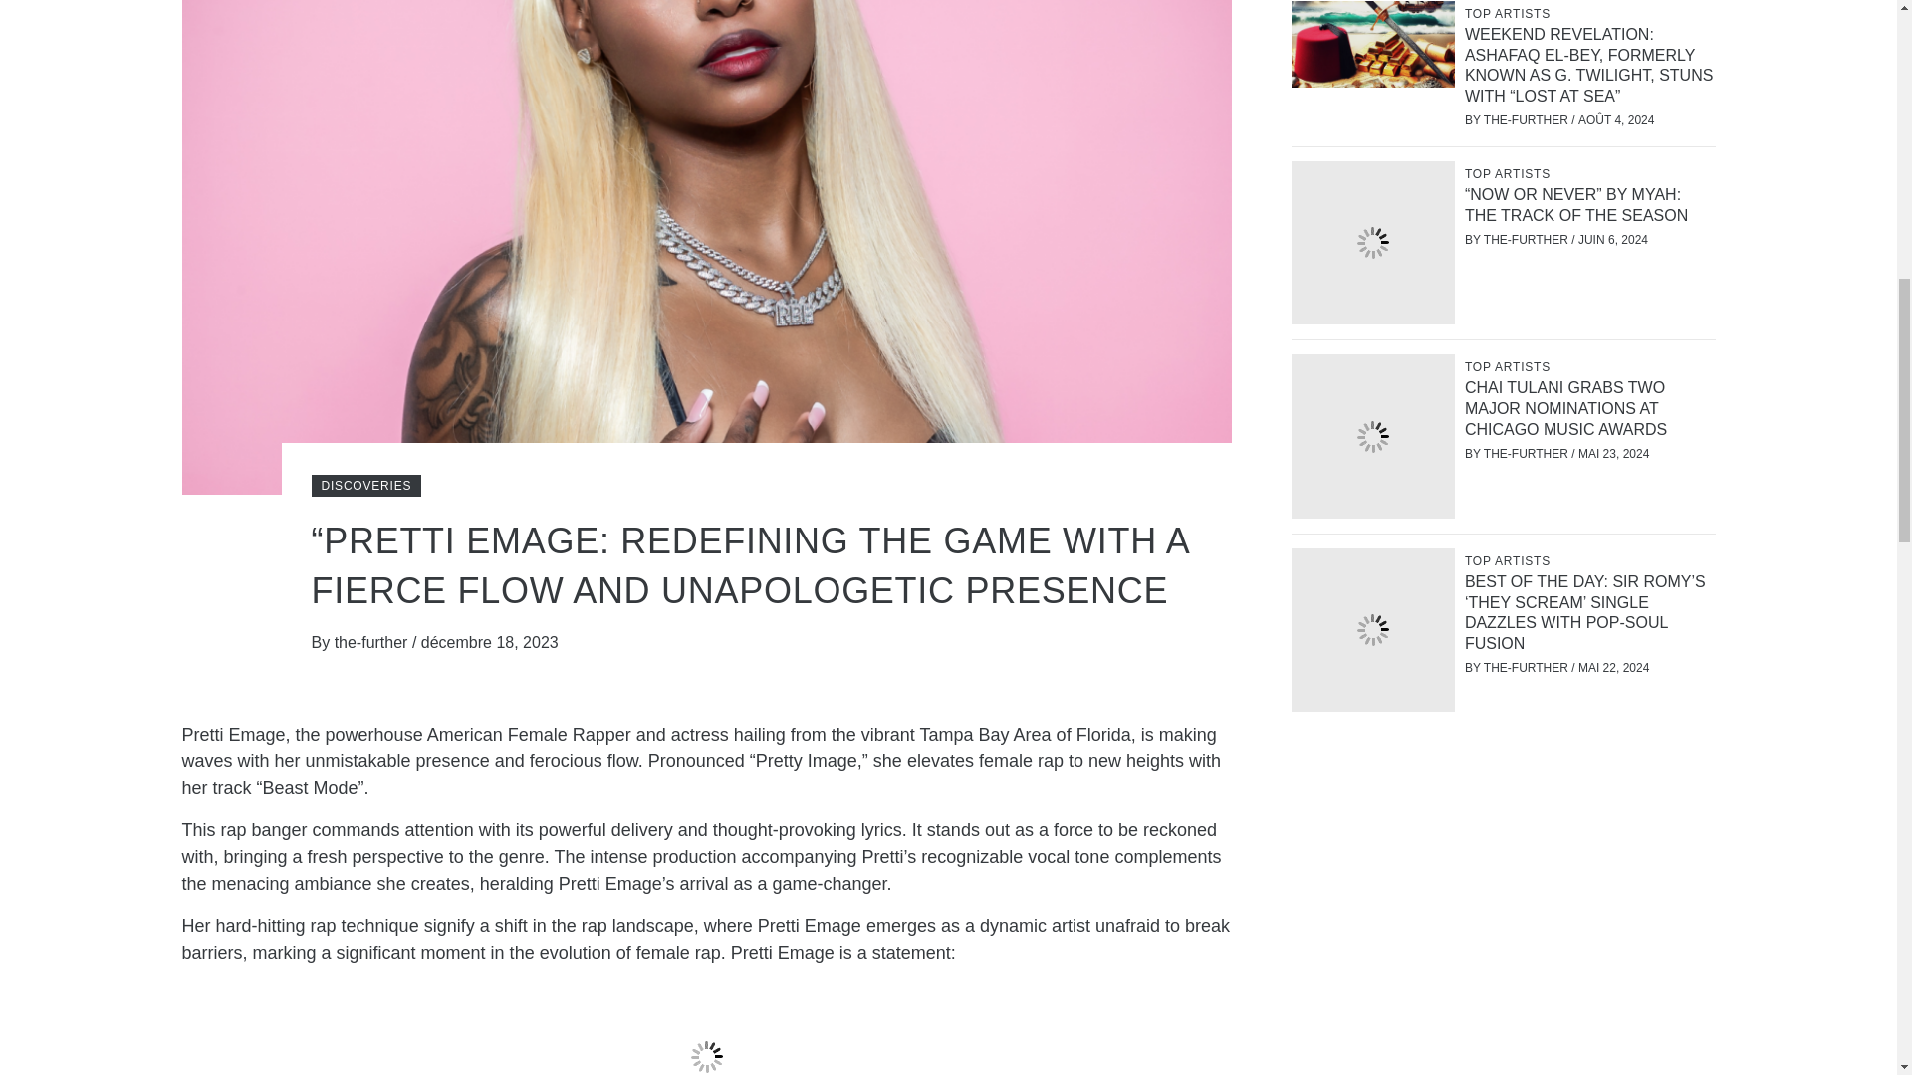  What do you see at coordinates (706, 1028) in the screenshot?
I see `Spotify Embed: Beast Mode` at bounding box center [706, 1028].